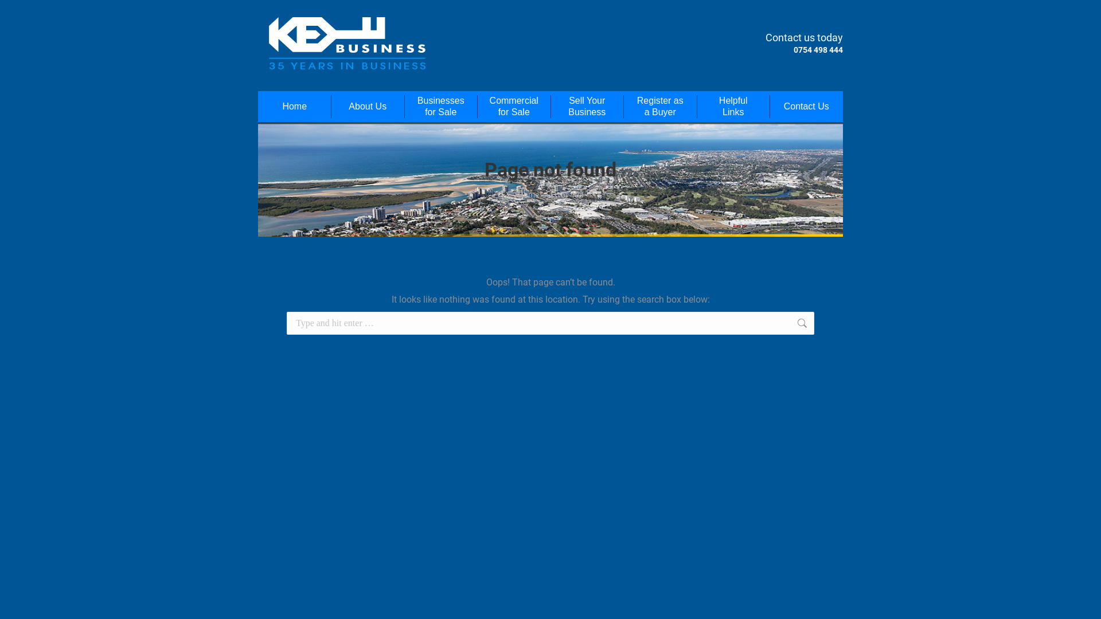 This screenshot has height=619, width=1101. I want to click on About Us, so click(368, 107).